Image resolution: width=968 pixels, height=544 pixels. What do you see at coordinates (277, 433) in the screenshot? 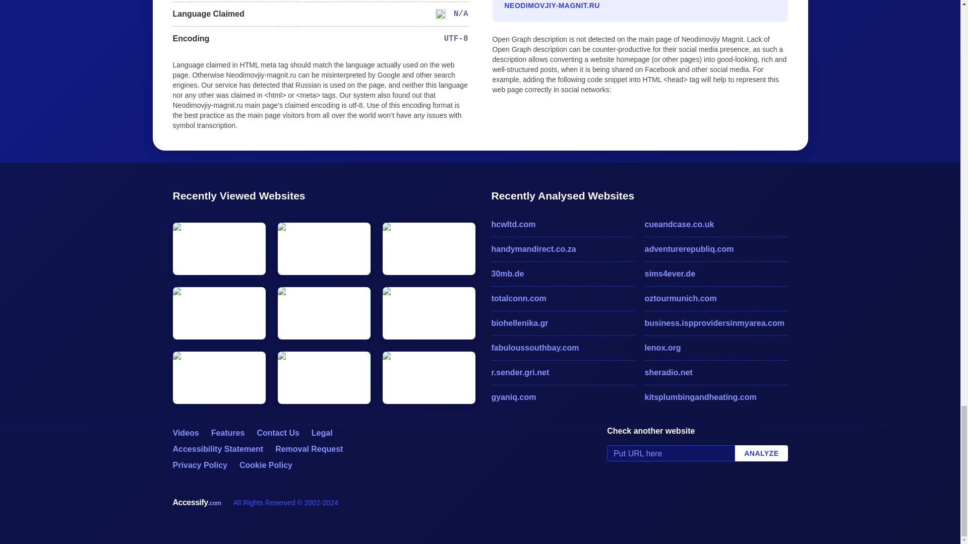
I see `Contact Us` at bounding box center [277, 433].